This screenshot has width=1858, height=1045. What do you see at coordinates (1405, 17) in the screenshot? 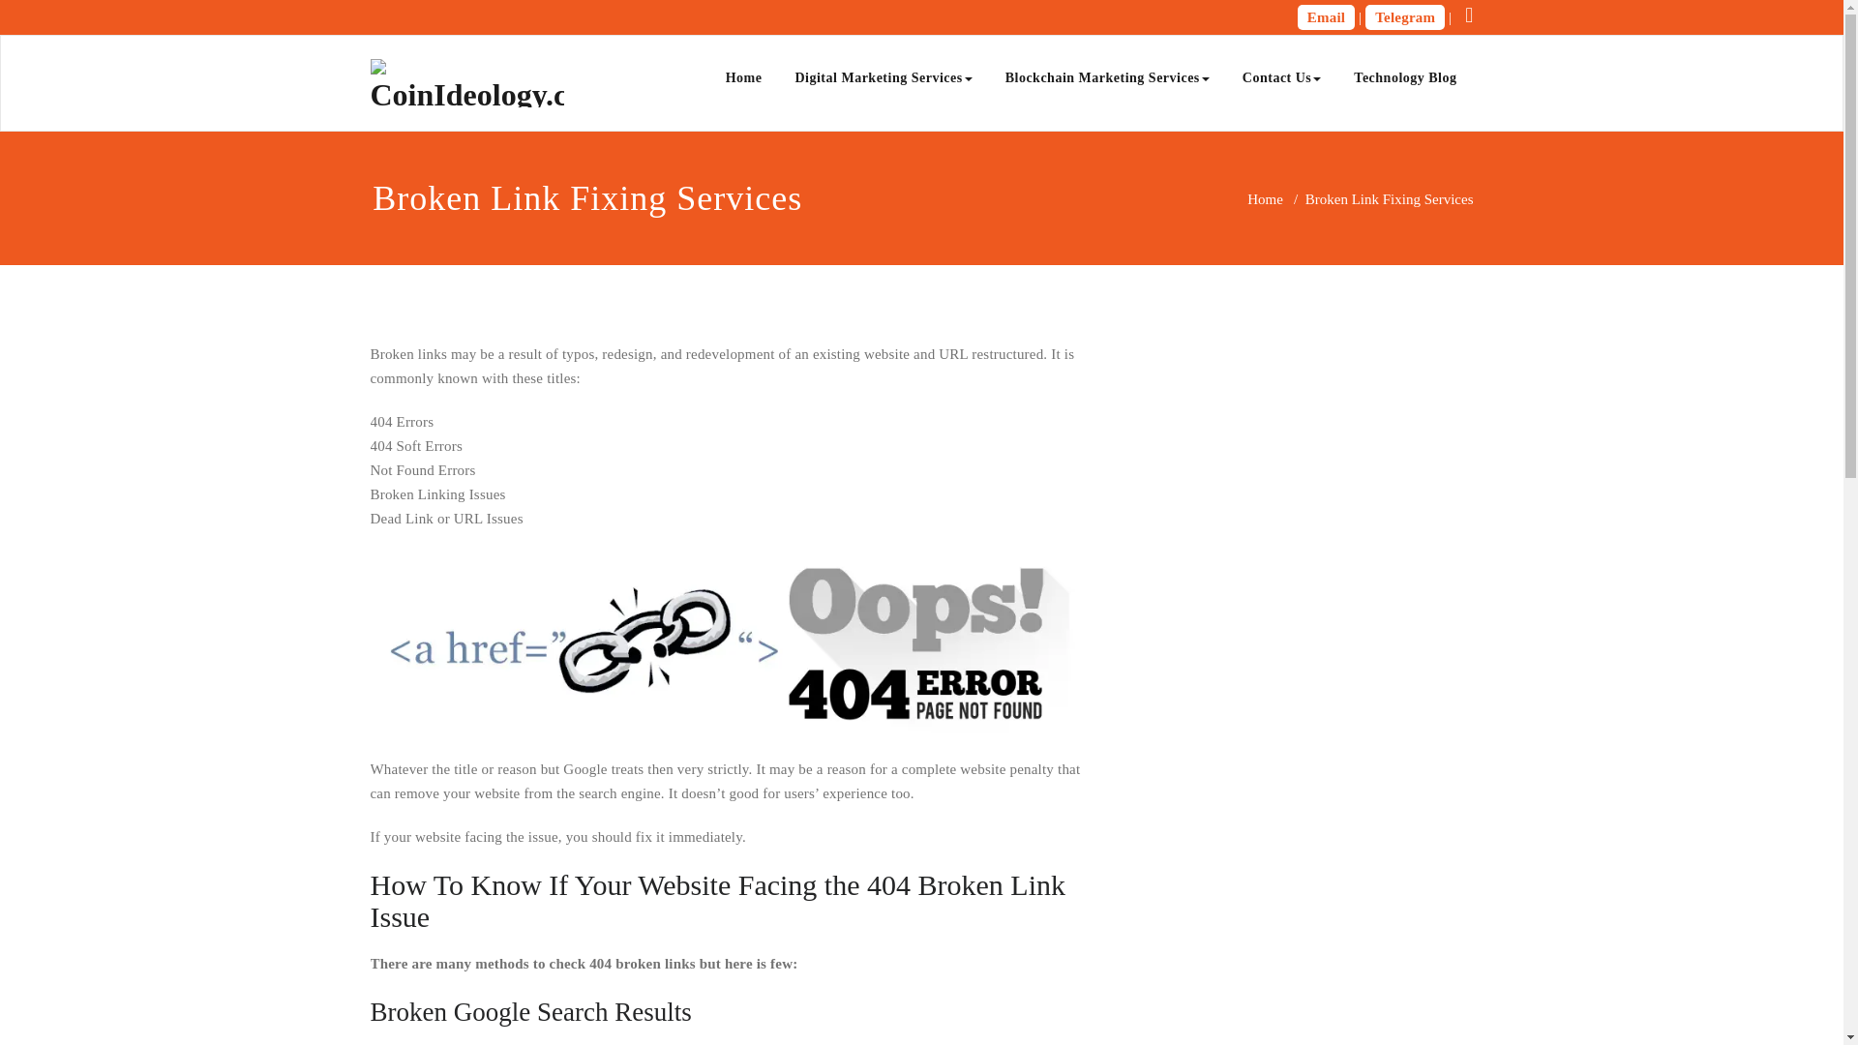
I see `Telegram` at bounding box center [1405, 17].